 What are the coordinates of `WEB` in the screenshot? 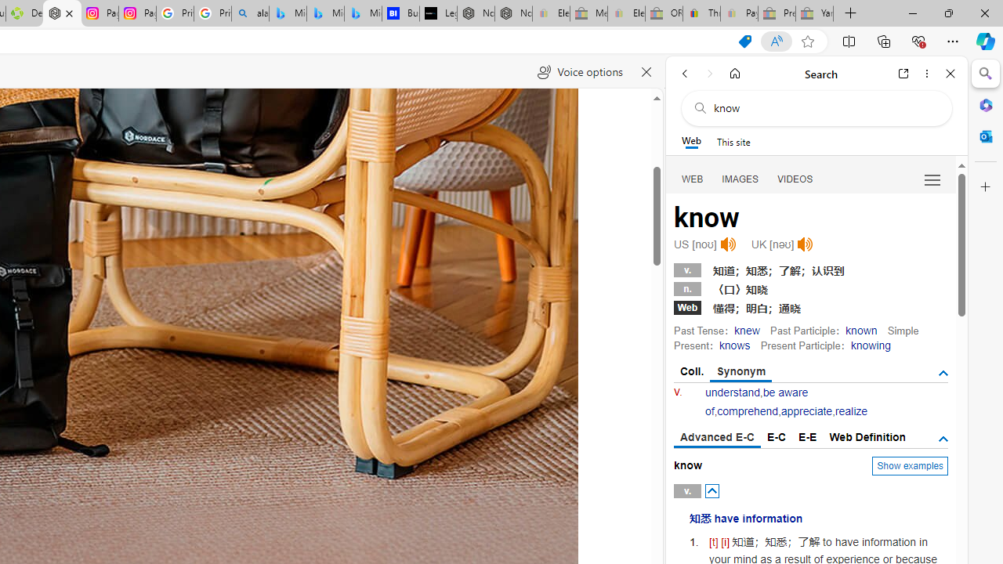 It's located at (693, 179).